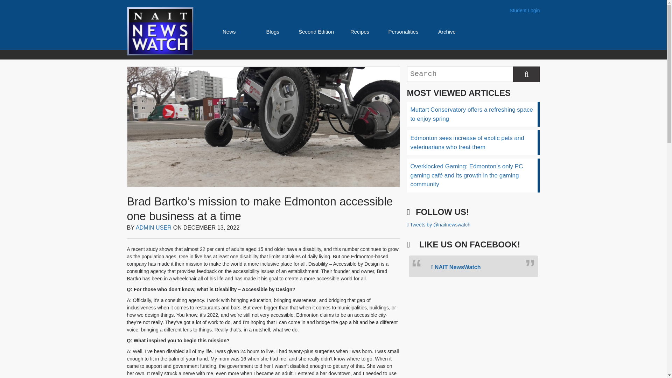 The image size is (672, 378). What do you see at coordinates (456, 267) in the screenshot?
I see `NAIT NewsWatch` at bounding box center [456, 267].